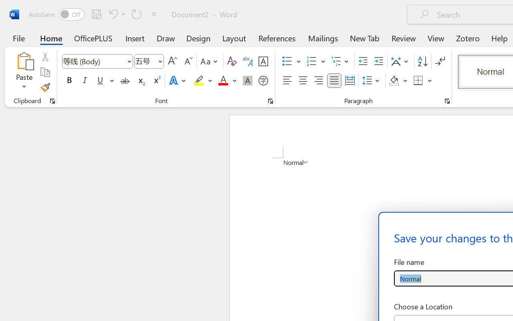 The image size is (513, 321). What do you see at coordinates (45, 72) in the screenshot?
I see `Copy` at bounding box center [45, 72].